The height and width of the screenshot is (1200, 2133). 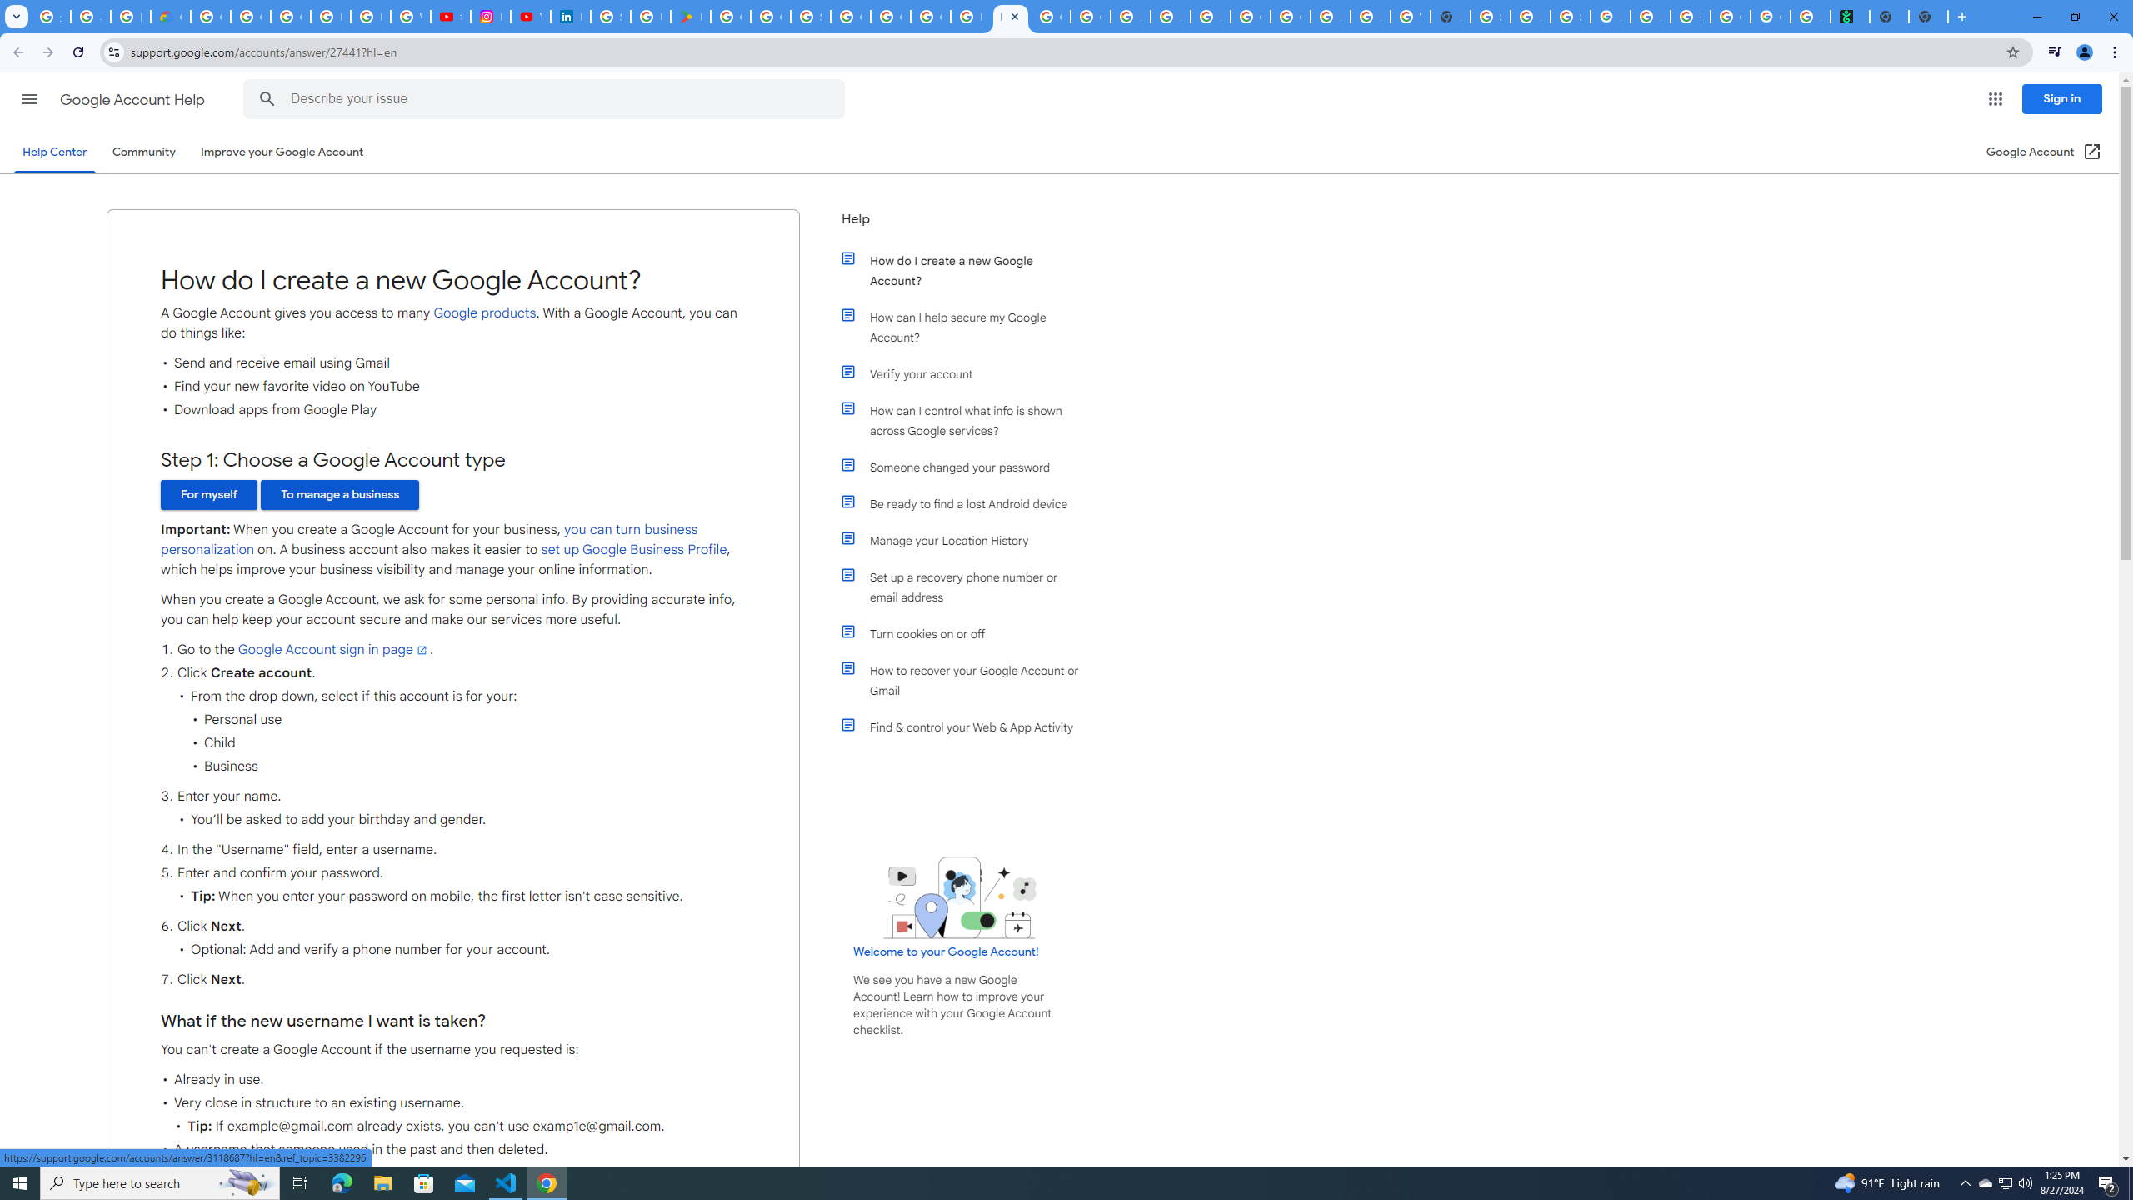 What do you see at coordinates (969, 467) in the screenshot?
I see `Someone changed your password` at bounding box center [969, 467].